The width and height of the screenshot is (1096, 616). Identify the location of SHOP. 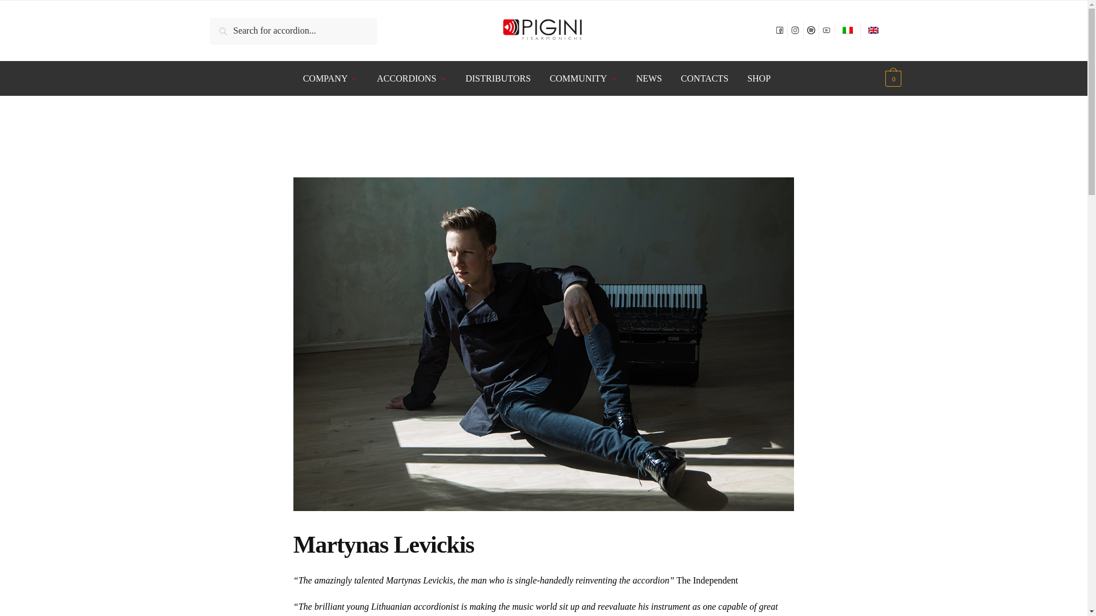
(759, 79).